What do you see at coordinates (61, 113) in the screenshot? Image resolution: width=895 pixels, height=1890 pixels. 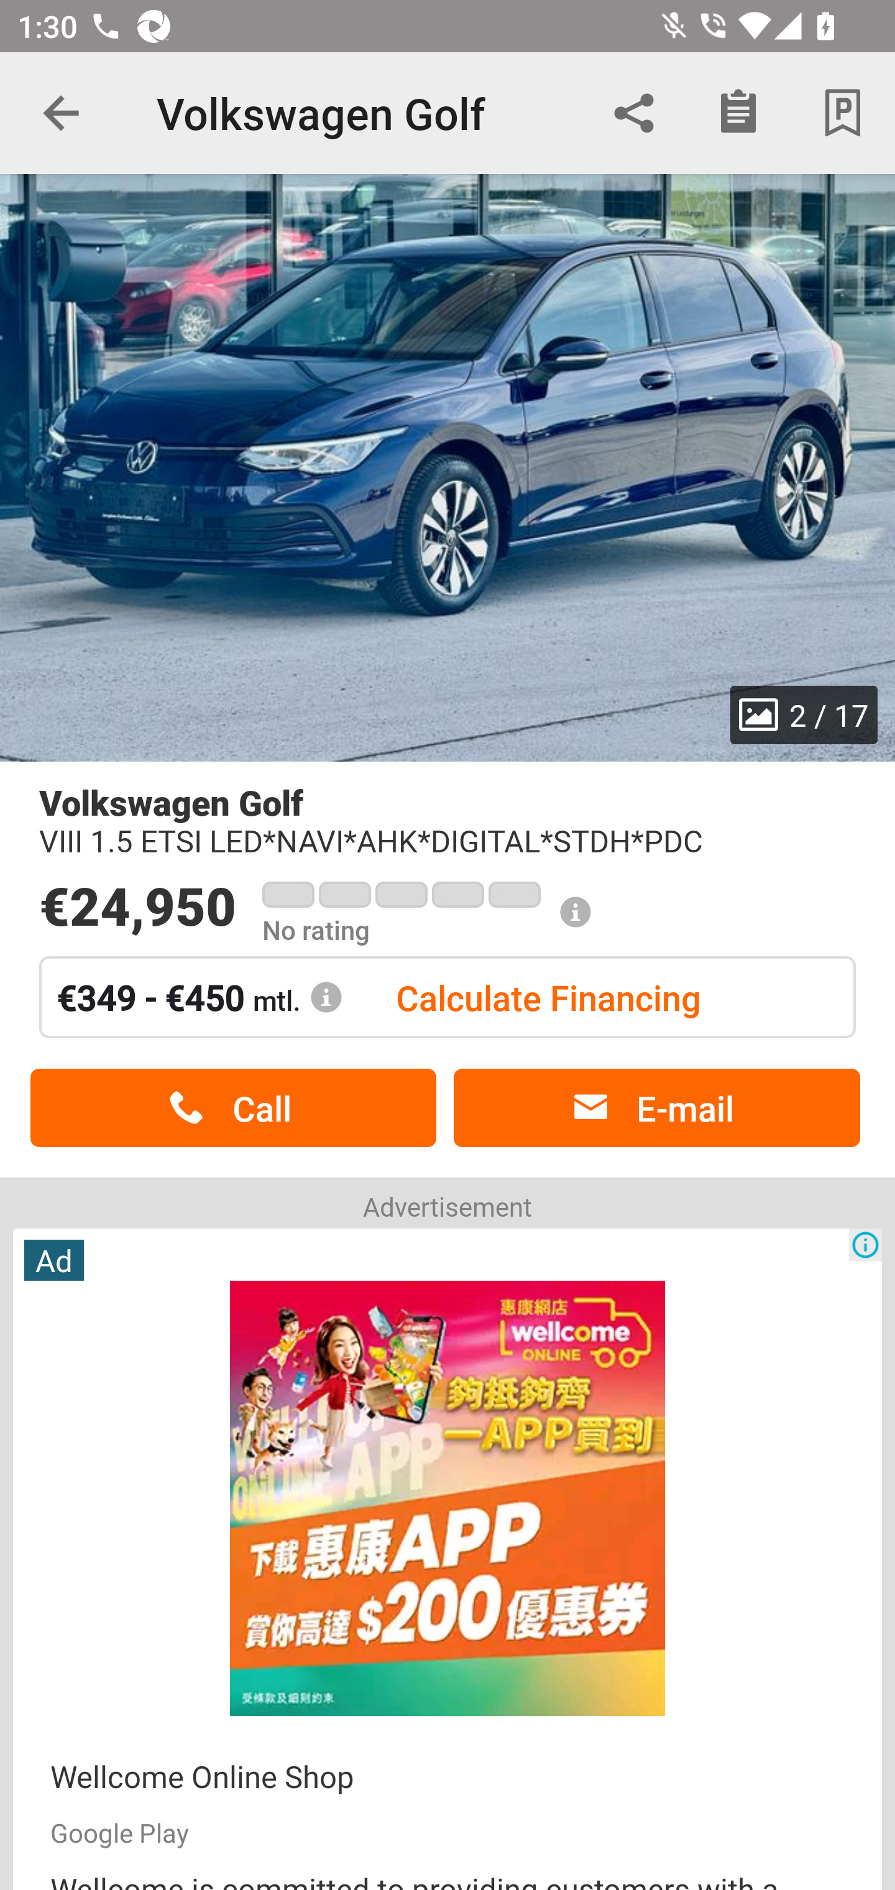 I see `Navigate up` at bounding box center [61, 113].